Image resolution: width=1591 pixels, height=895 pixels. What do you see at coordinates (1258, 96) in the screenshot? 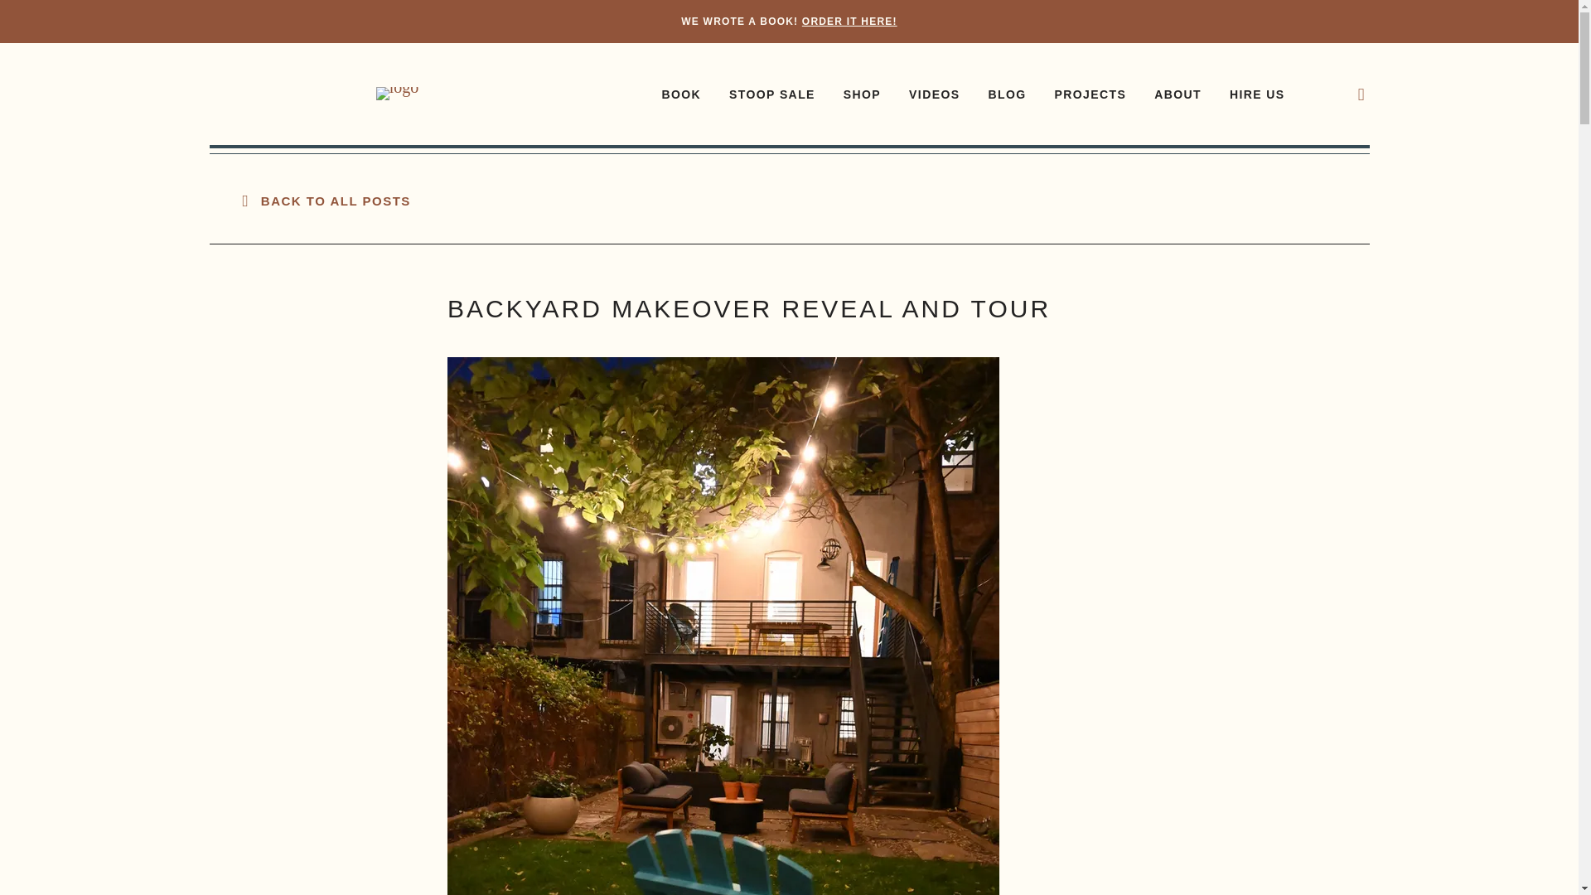
I see `HIRE US` at bounding box center [1258, 96].